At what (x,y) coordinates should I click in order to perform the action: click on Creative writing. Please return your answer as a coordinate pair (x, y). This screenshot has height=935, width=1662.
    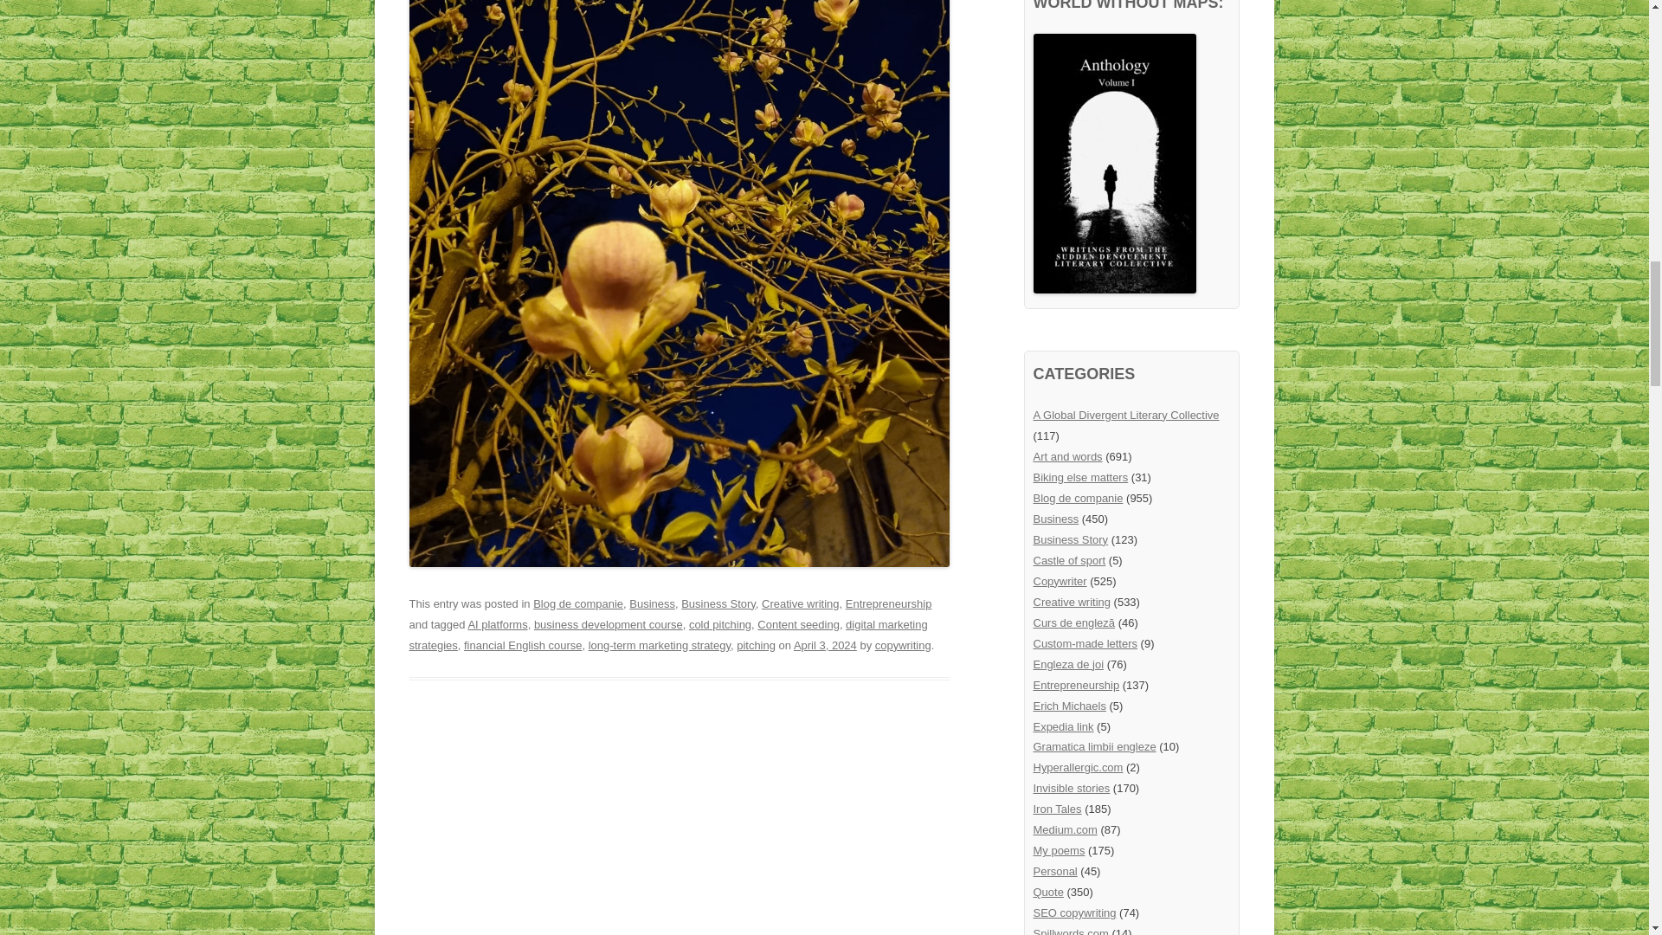
    Looking at the image, I should click on (800, 604).